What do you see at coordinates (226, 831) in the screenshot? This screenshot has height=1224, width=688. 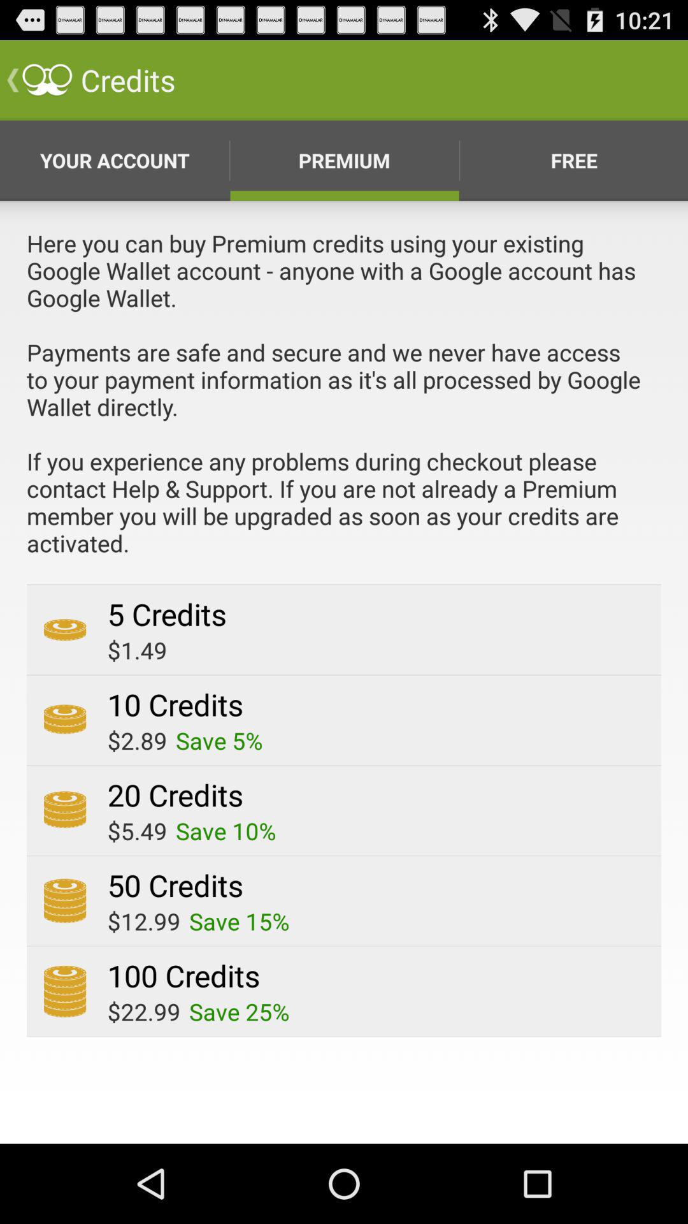 I see `turn on app next to $5.49 app` at bounding box center [226, 831].